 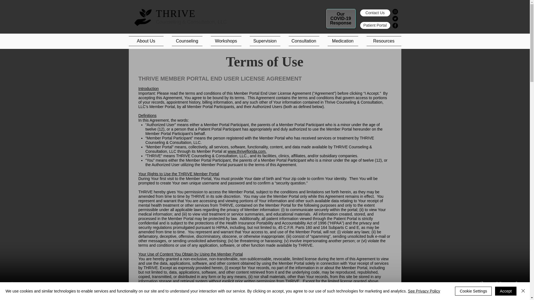 I want to click on Patient Portal, so click(x=375, y=25).